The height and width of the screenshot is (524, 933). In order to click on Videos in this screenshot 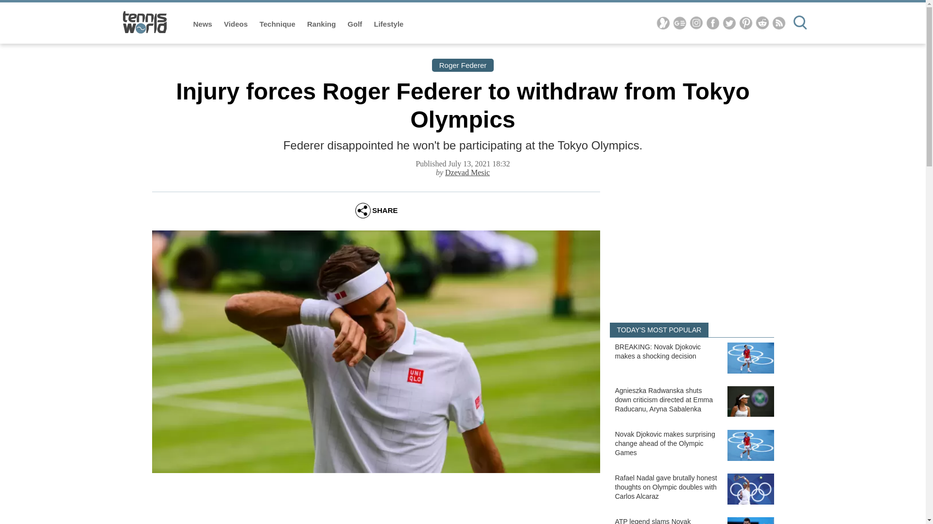, I will do `click(237, 24)`.